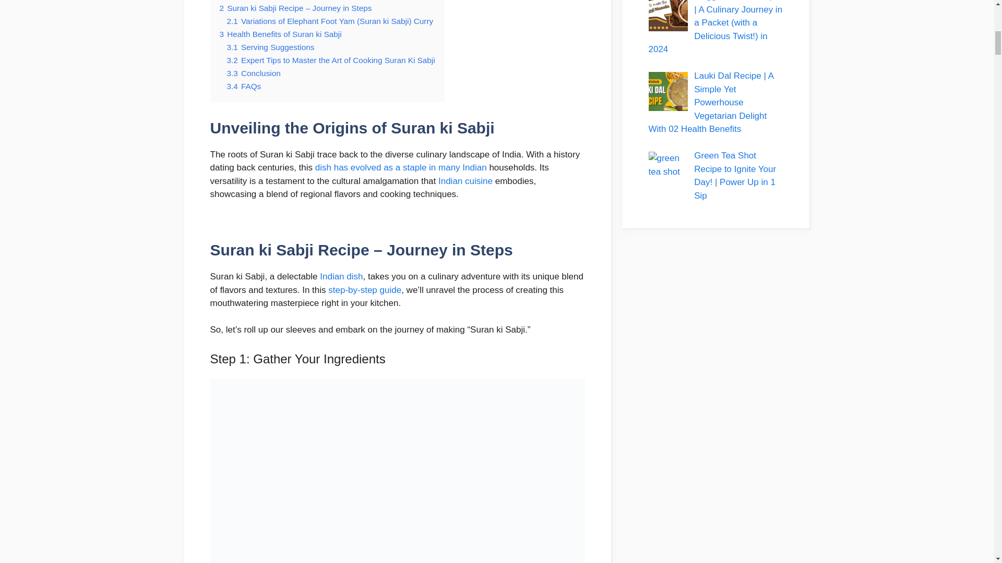 The image size is (1002, 563). I want to click on 3.1 Serving Suggestions, so click(270, 47).